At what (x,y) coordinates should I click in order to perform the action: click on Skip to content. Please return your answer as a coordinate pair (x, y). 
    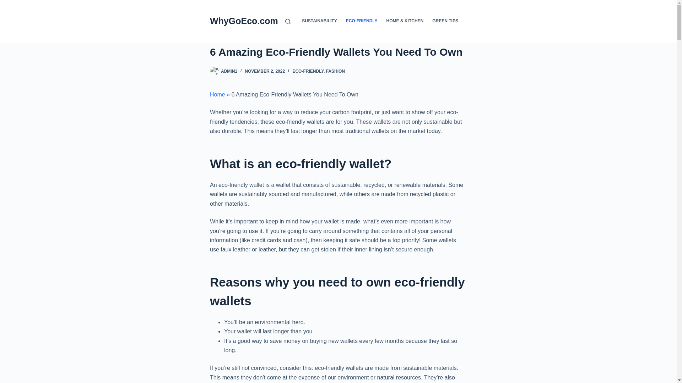
    Looking at the image, I should click on (7, 4).